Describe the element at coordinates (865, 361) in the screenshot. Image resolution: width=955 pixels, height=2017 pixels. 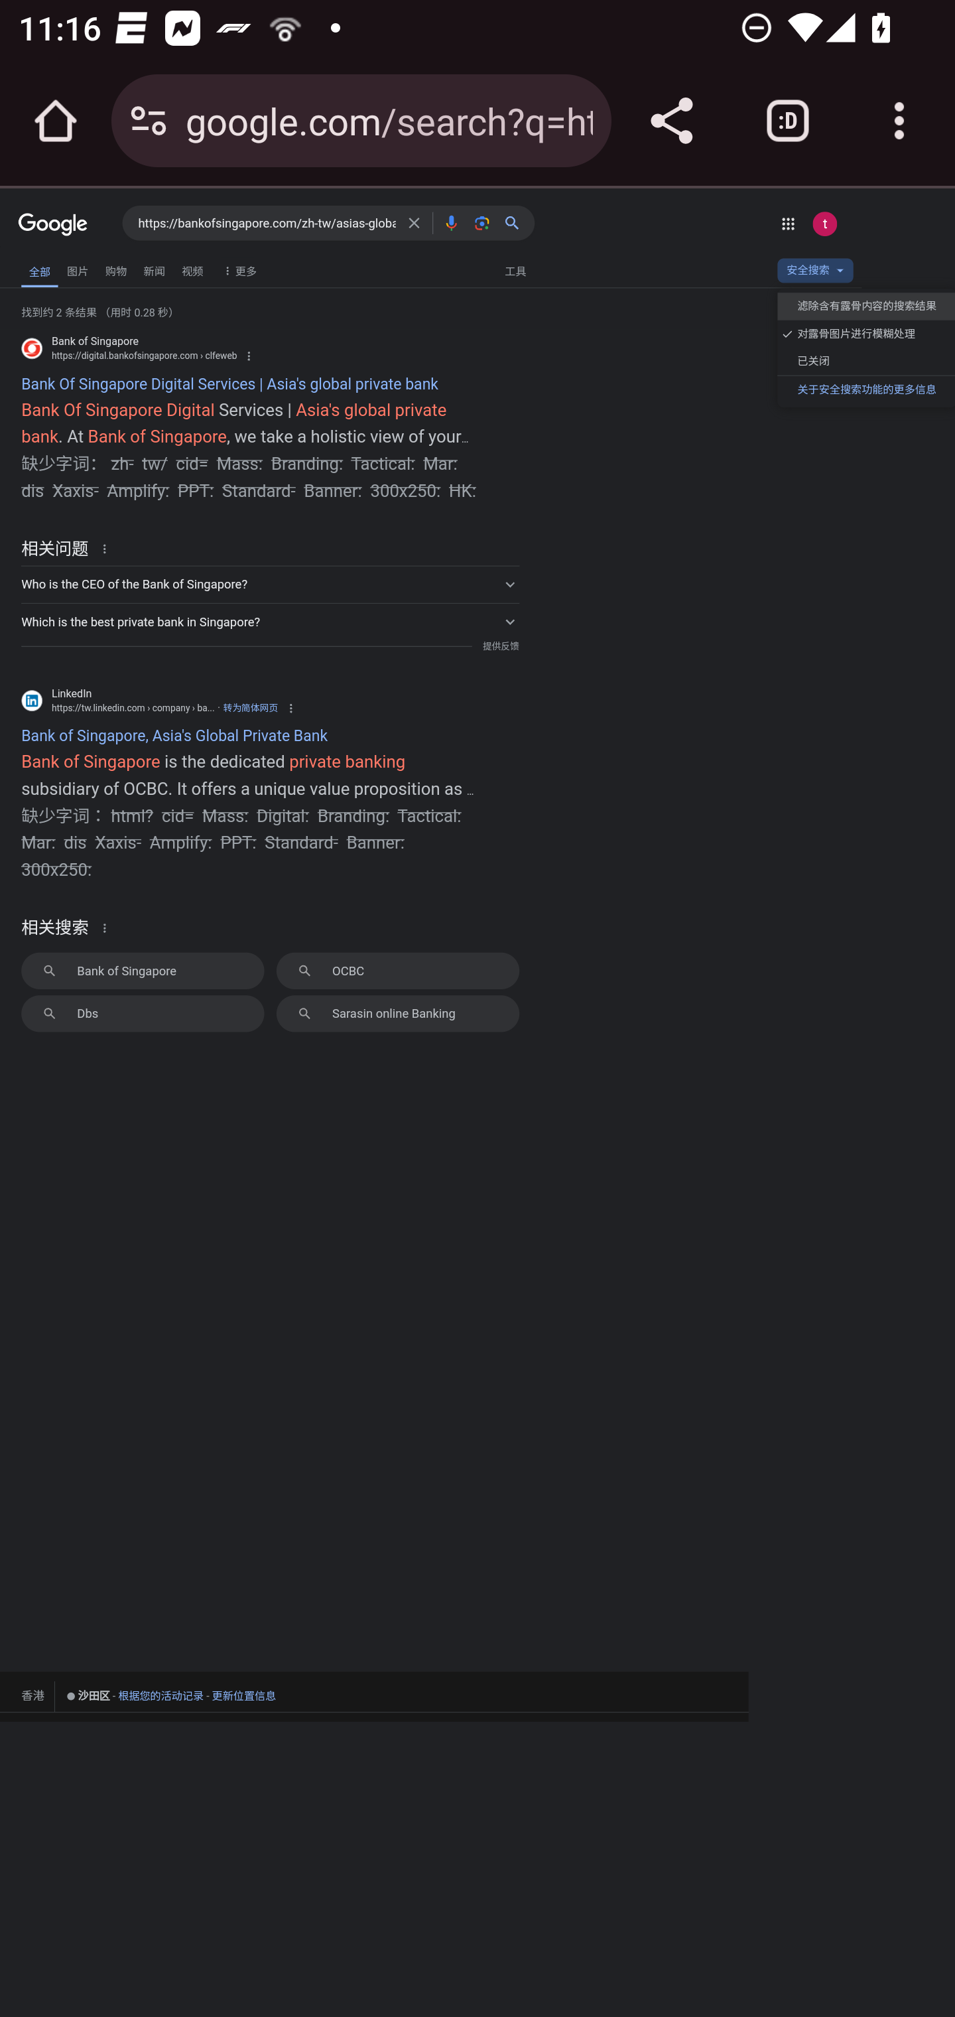
I see `已关闭` at that location.